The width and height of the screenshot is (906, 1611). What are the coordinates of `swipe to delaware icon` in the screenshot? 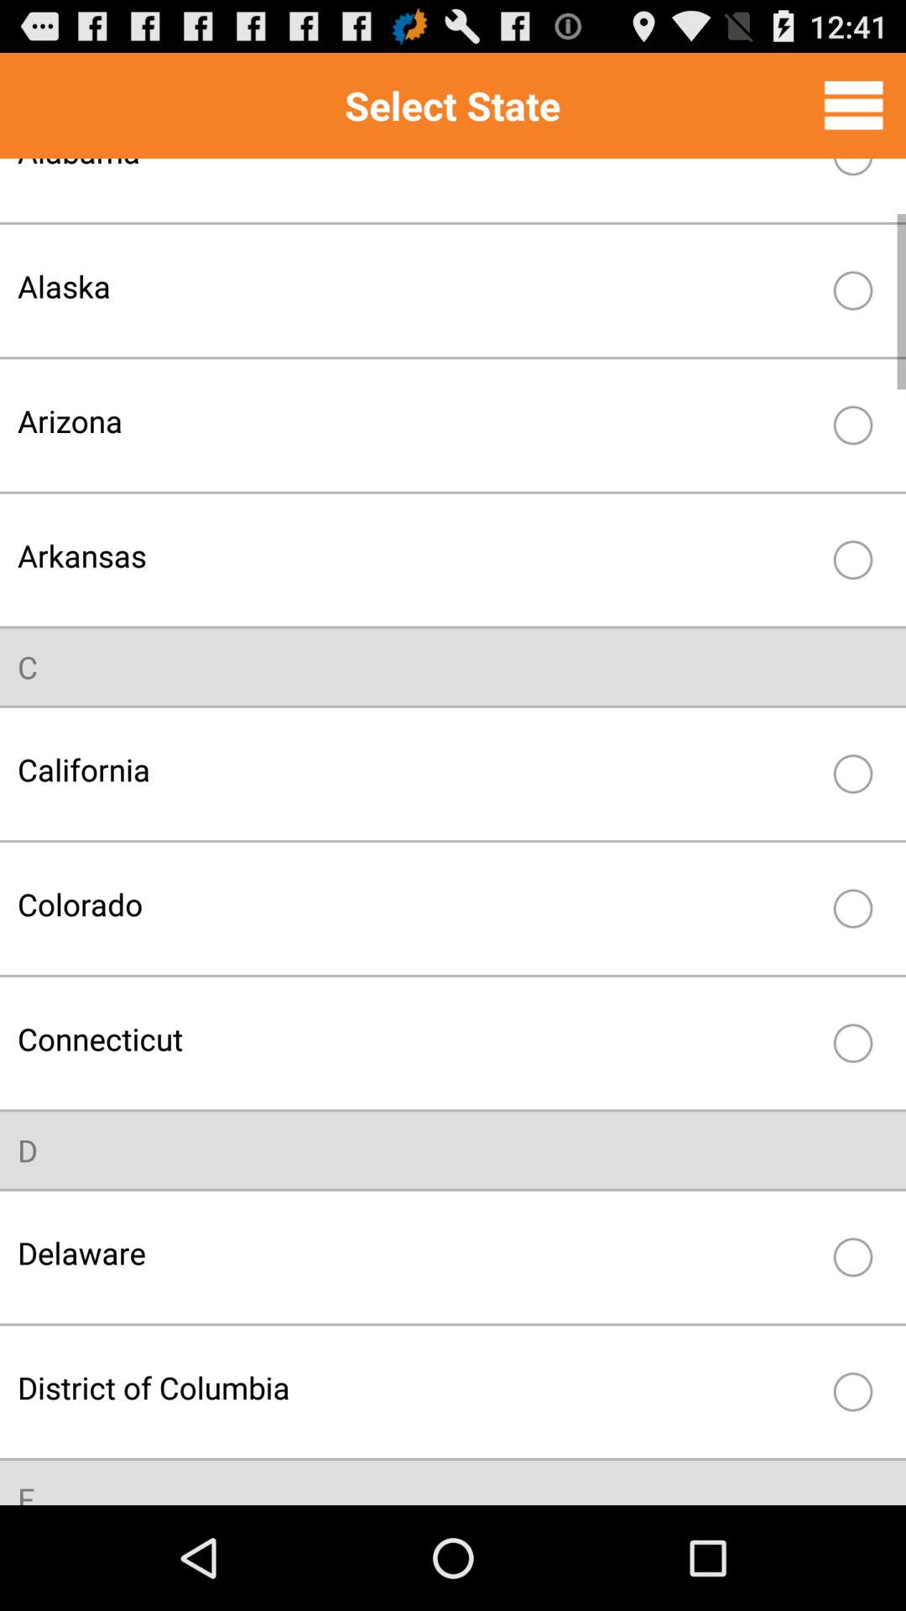 It's located at (418, 1252).